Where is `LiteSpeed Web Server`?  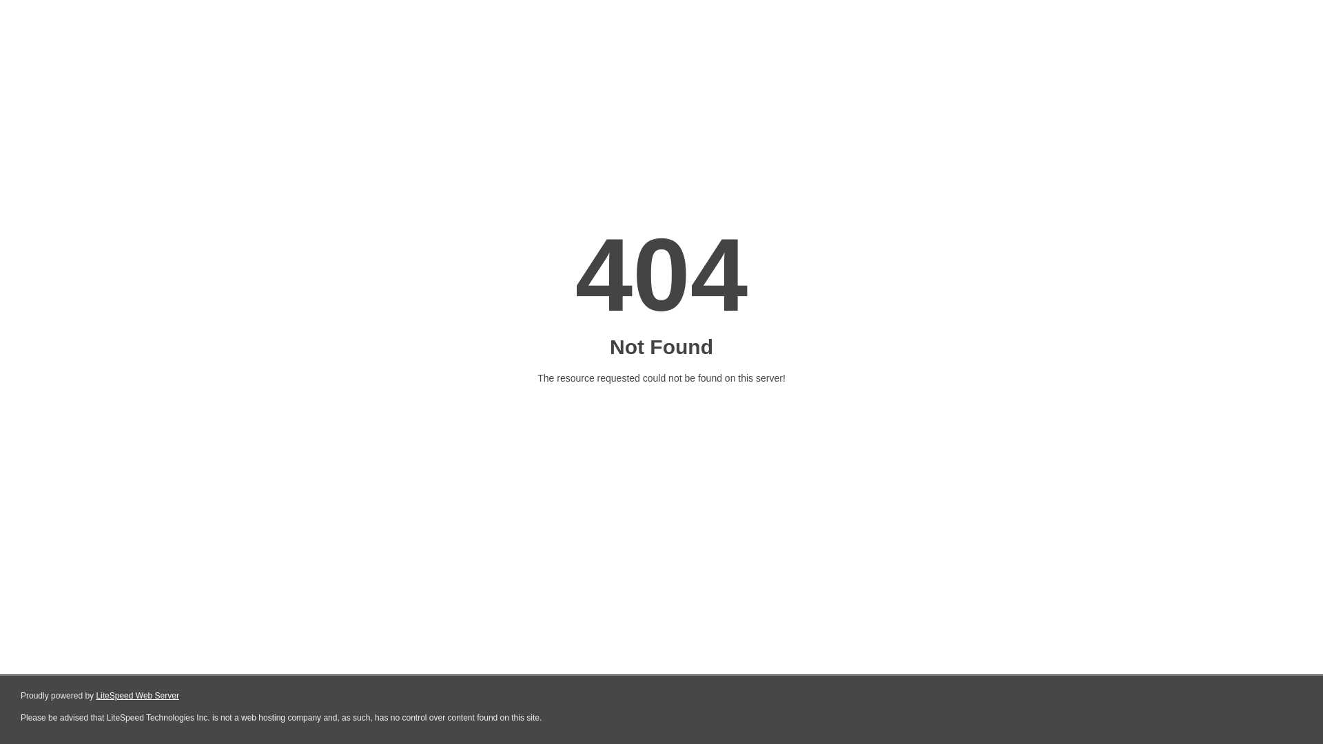 LiteSpeed Web Server is located at coordinates (138, 696).